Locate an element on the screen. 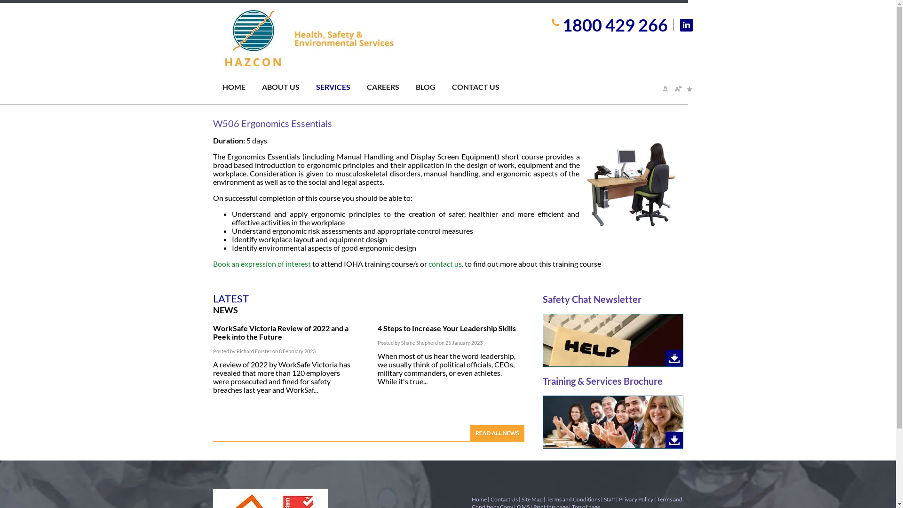 The width and height of the screenshot is (903, 508). CAREERS is located at coordinates (391, 88).